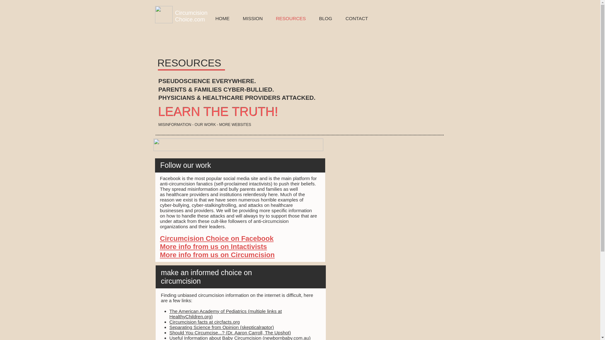 Image resolution: width=605 pixels, height=340 pixels. Describe the element at coordinates (217, 255) in the screenshot. I see `More info from us on Circumcision` at that location.